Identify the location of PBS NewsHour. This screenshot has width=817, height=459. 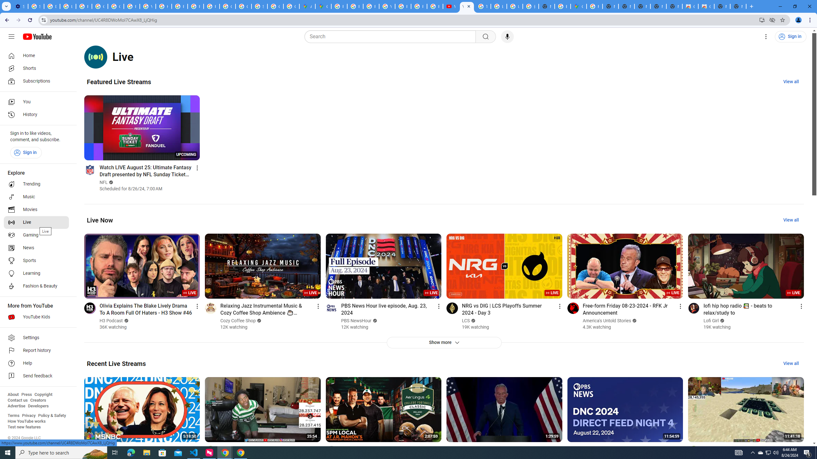
(356, 321).